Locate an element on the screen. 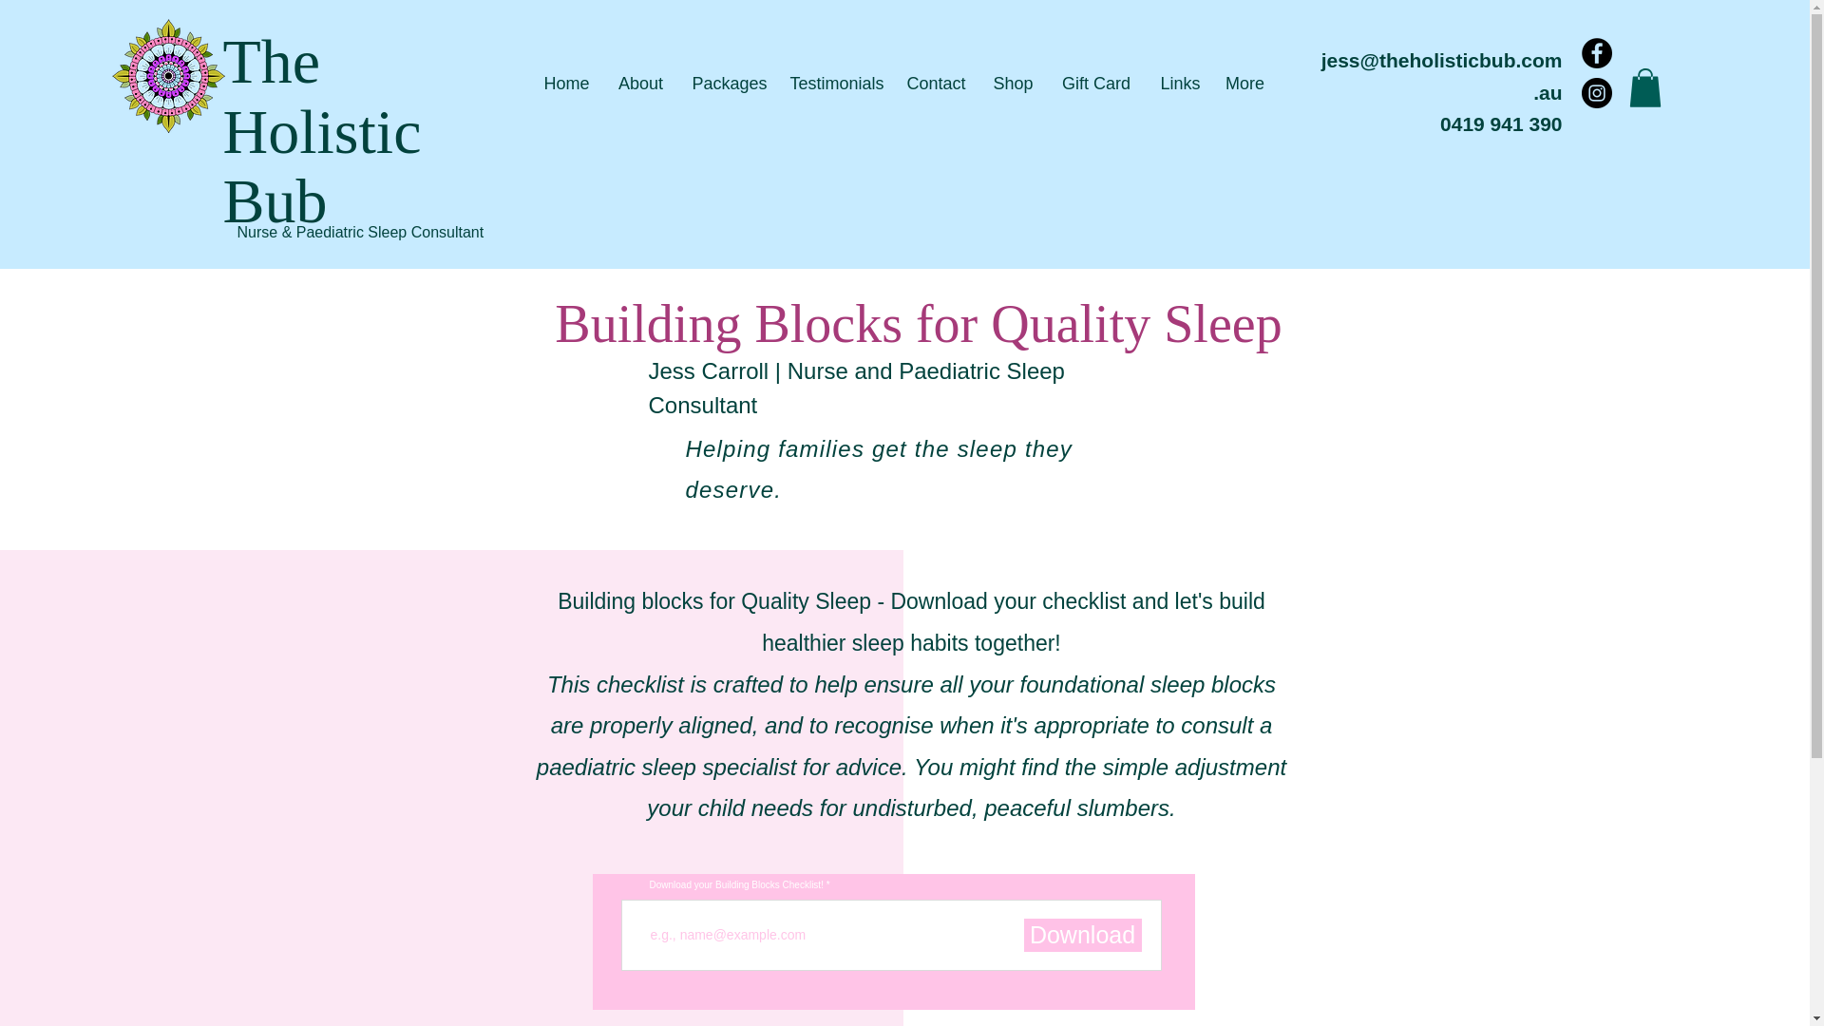 The image size is (1824, 1026). Testimonials is located at coordinates (833, 84).